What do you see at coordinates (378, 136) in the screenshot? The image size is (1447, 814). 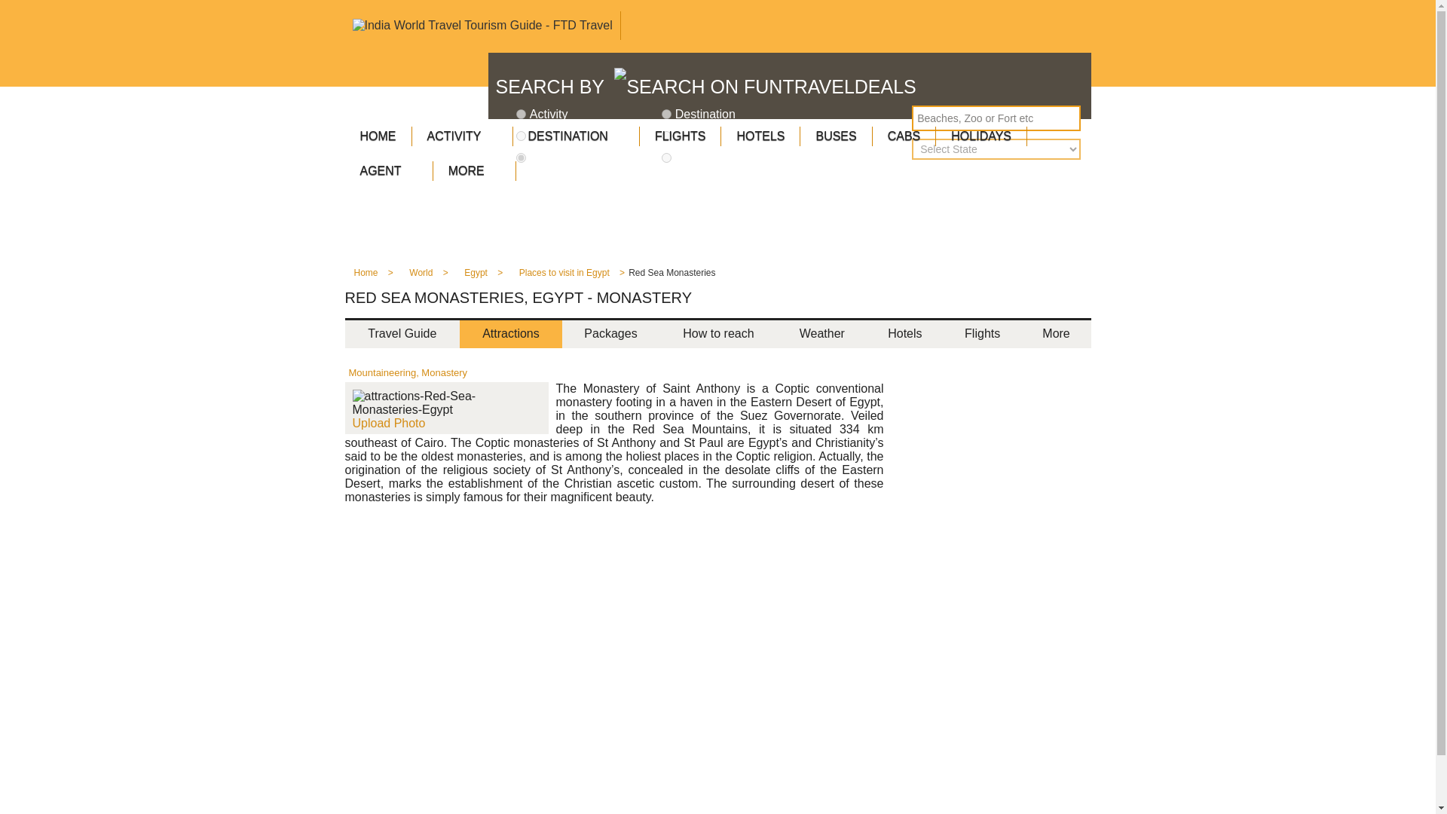 I see `HOME` at bounding box center [378, 136].